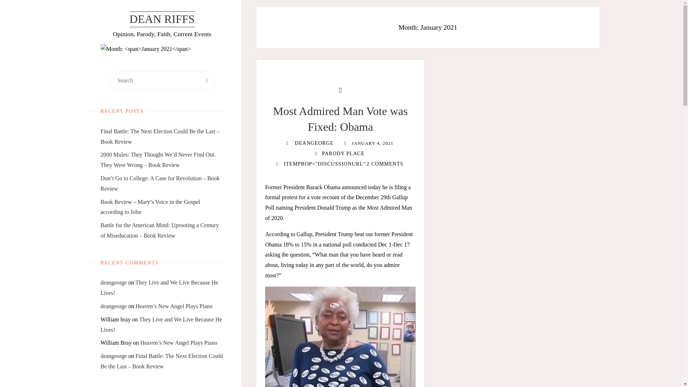 This screenshot has width=688, height=387. What do you see at coordinates (316, 153) in the screenshot?
I see `Categories` at bounding box center [316, 153].